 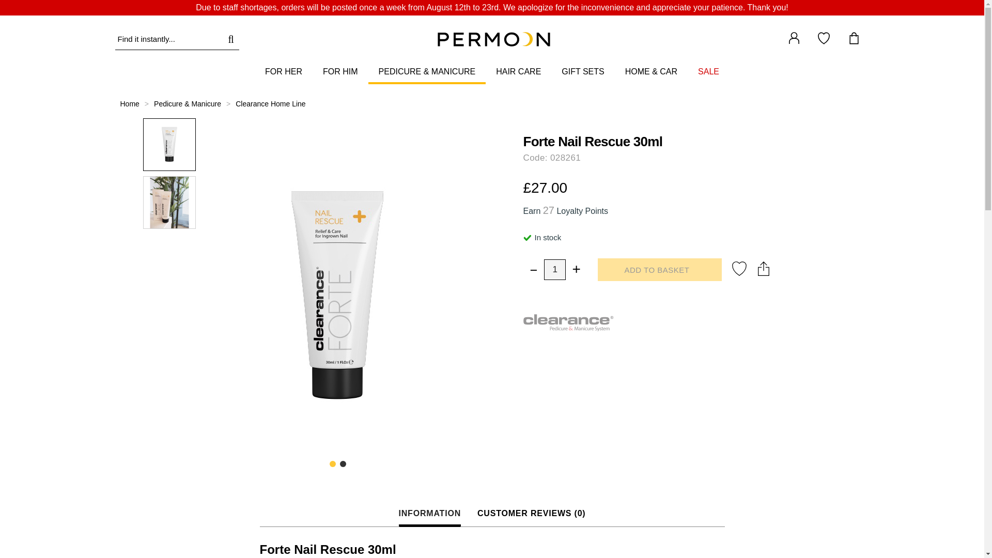 What do you see at coordinates (526, 238) in the screenshot?
I see `In stock` at bounding box center [526, 238].